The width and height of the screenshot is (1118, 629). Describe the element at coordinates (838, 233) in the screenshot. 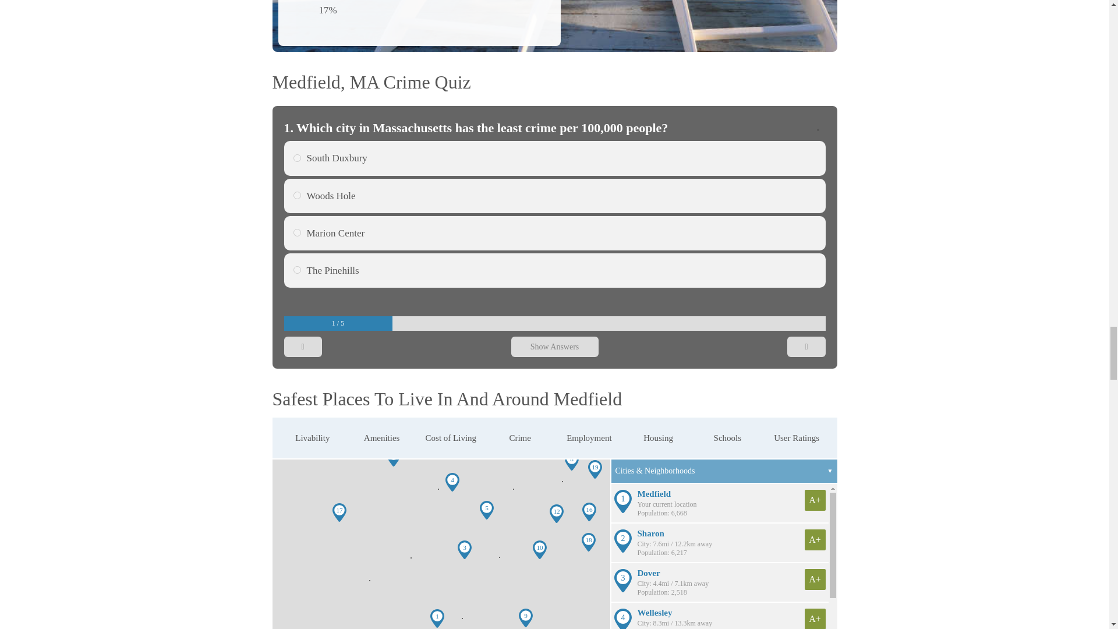

I see `c` at that location.